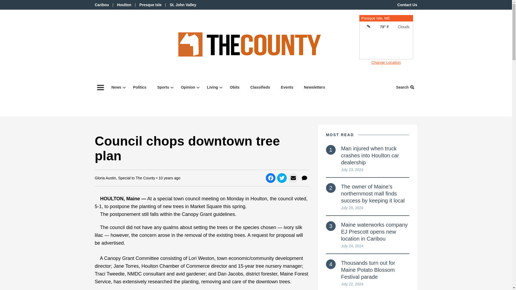 The height and width of the screenshot is (290, 516). Describe the element at coordinates (150, 5) in the screenshot. I see `Obits` at that location.